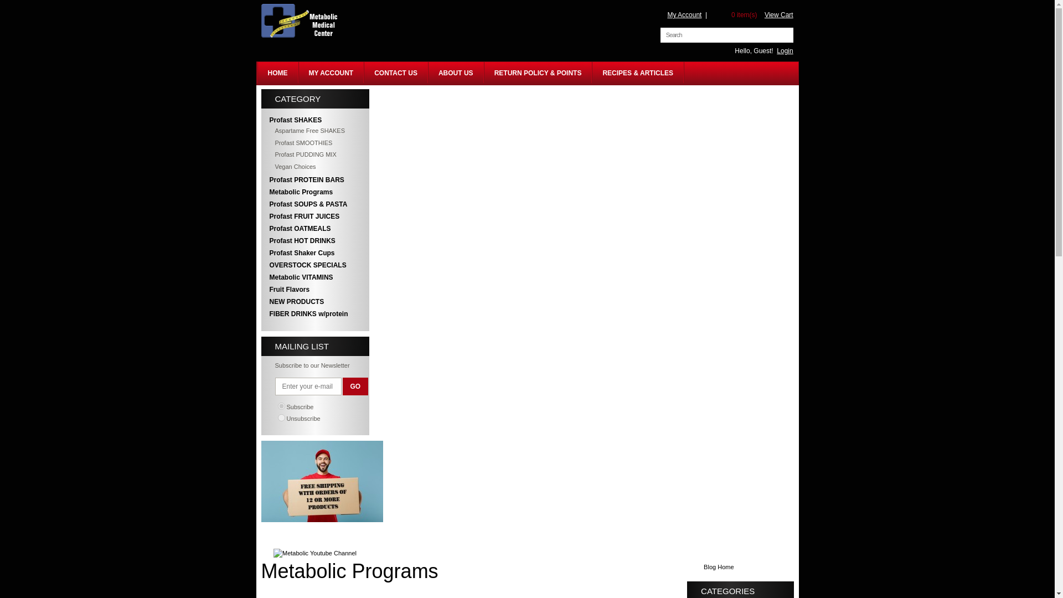 Image resolution: width=1063 pixels, height=598 pixels. I want to click on Profast FRUIT JUICES, so click(315, 216).